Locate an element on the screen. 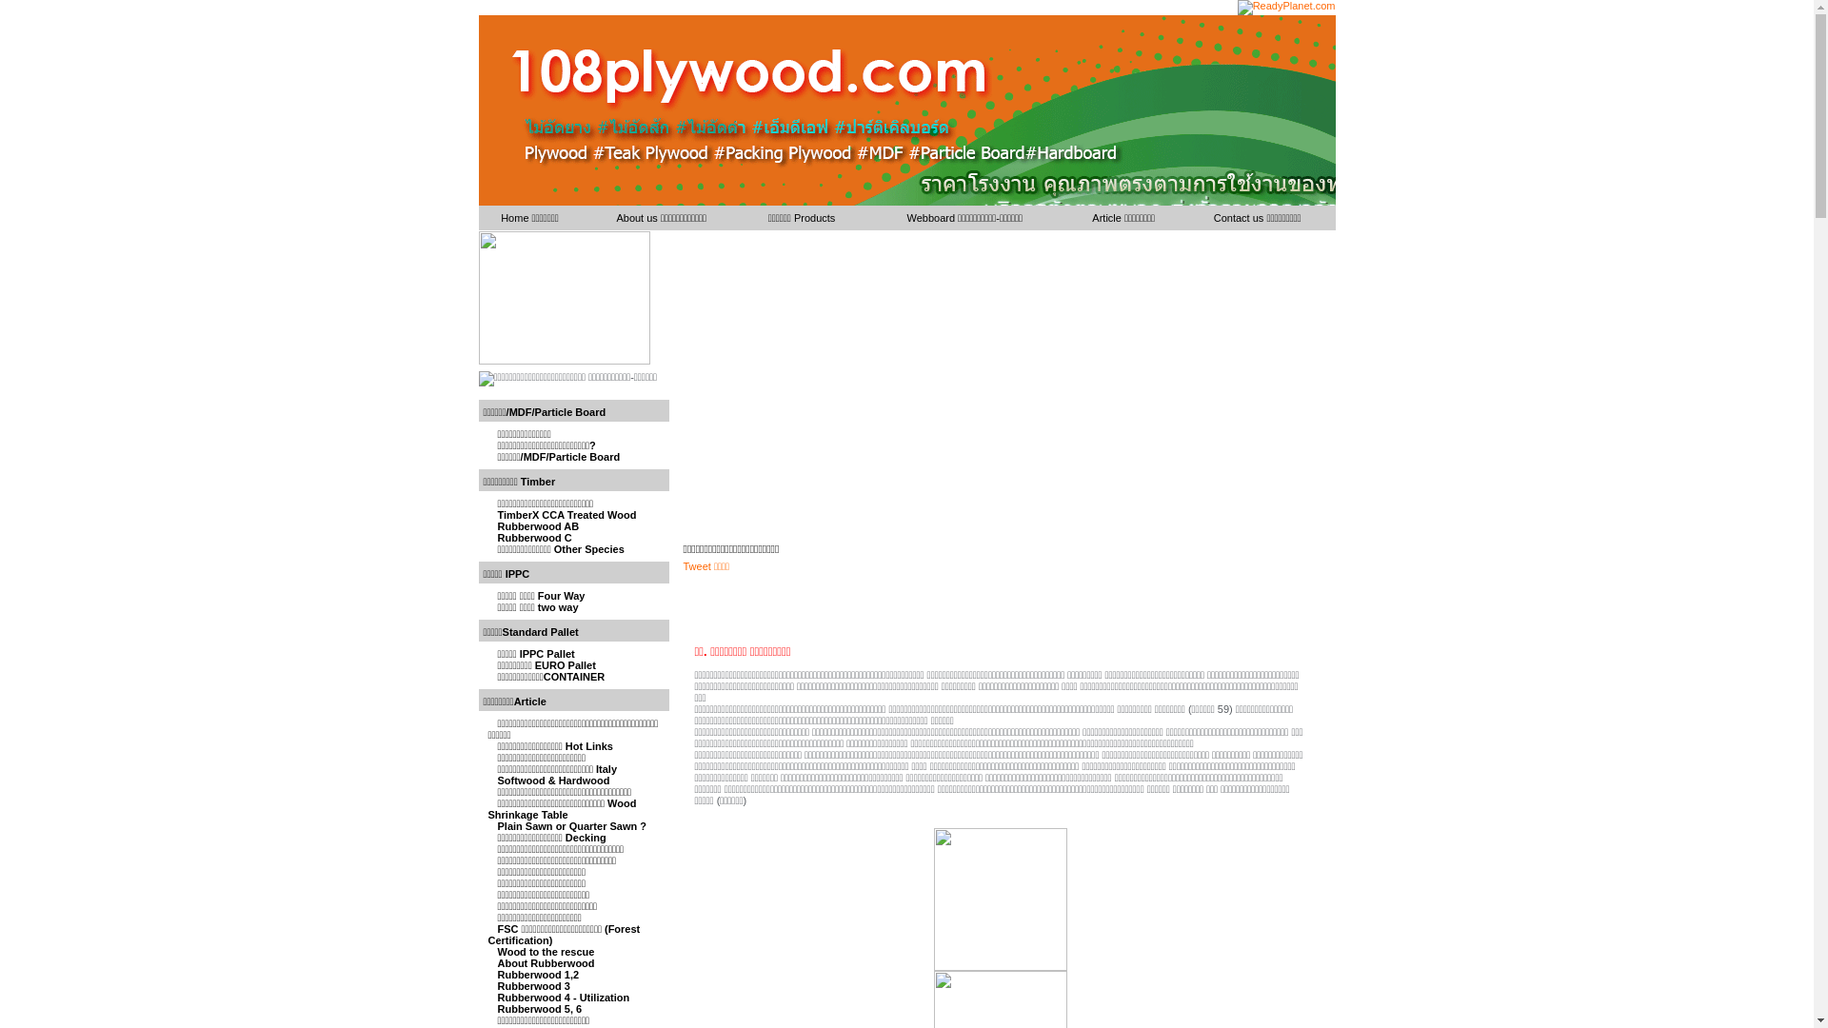 This screenshot has height=1028, width=1828. ReadyPlanet.com is located at coordinates (1287, 8).